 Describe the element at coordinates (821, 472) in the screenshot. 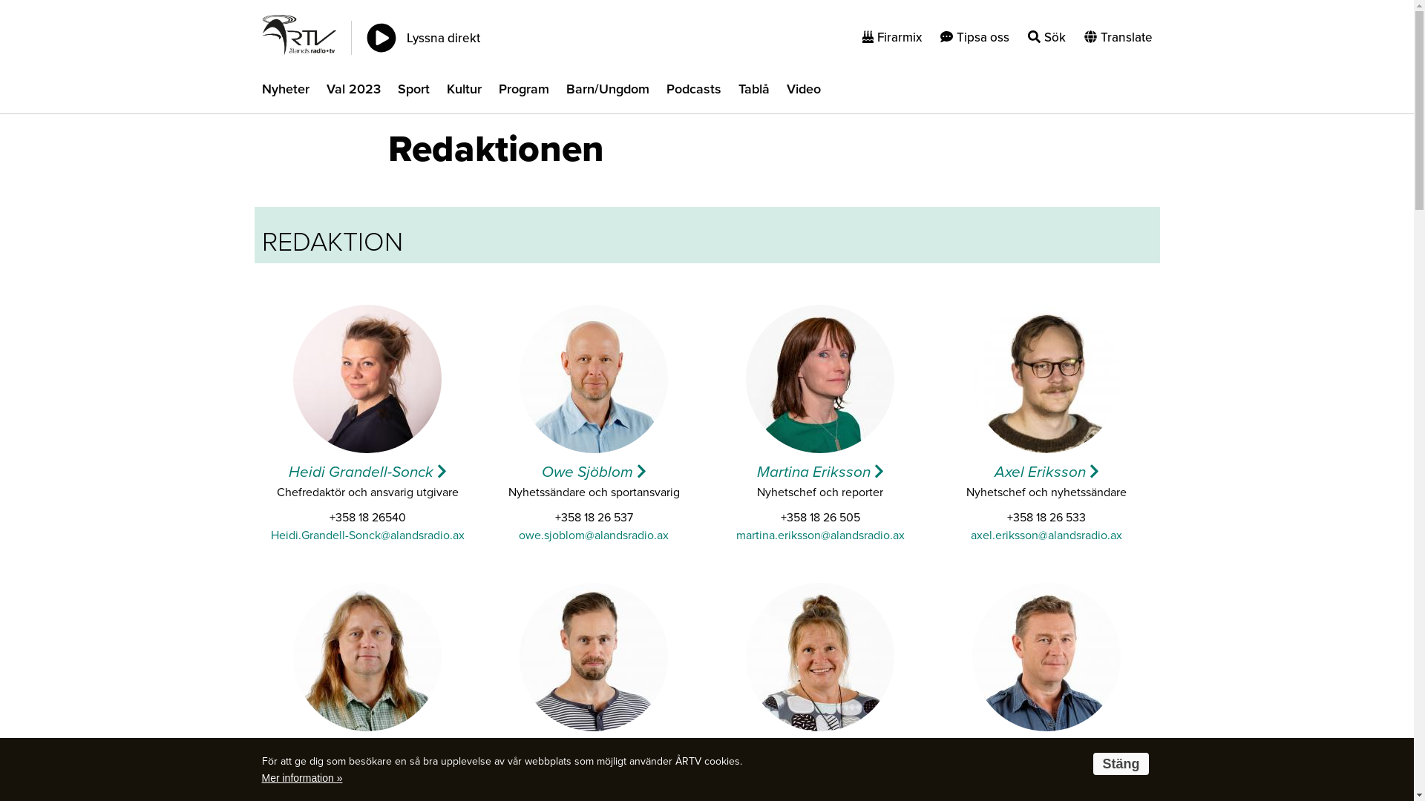

I see `Martina Eriksson` at that location.